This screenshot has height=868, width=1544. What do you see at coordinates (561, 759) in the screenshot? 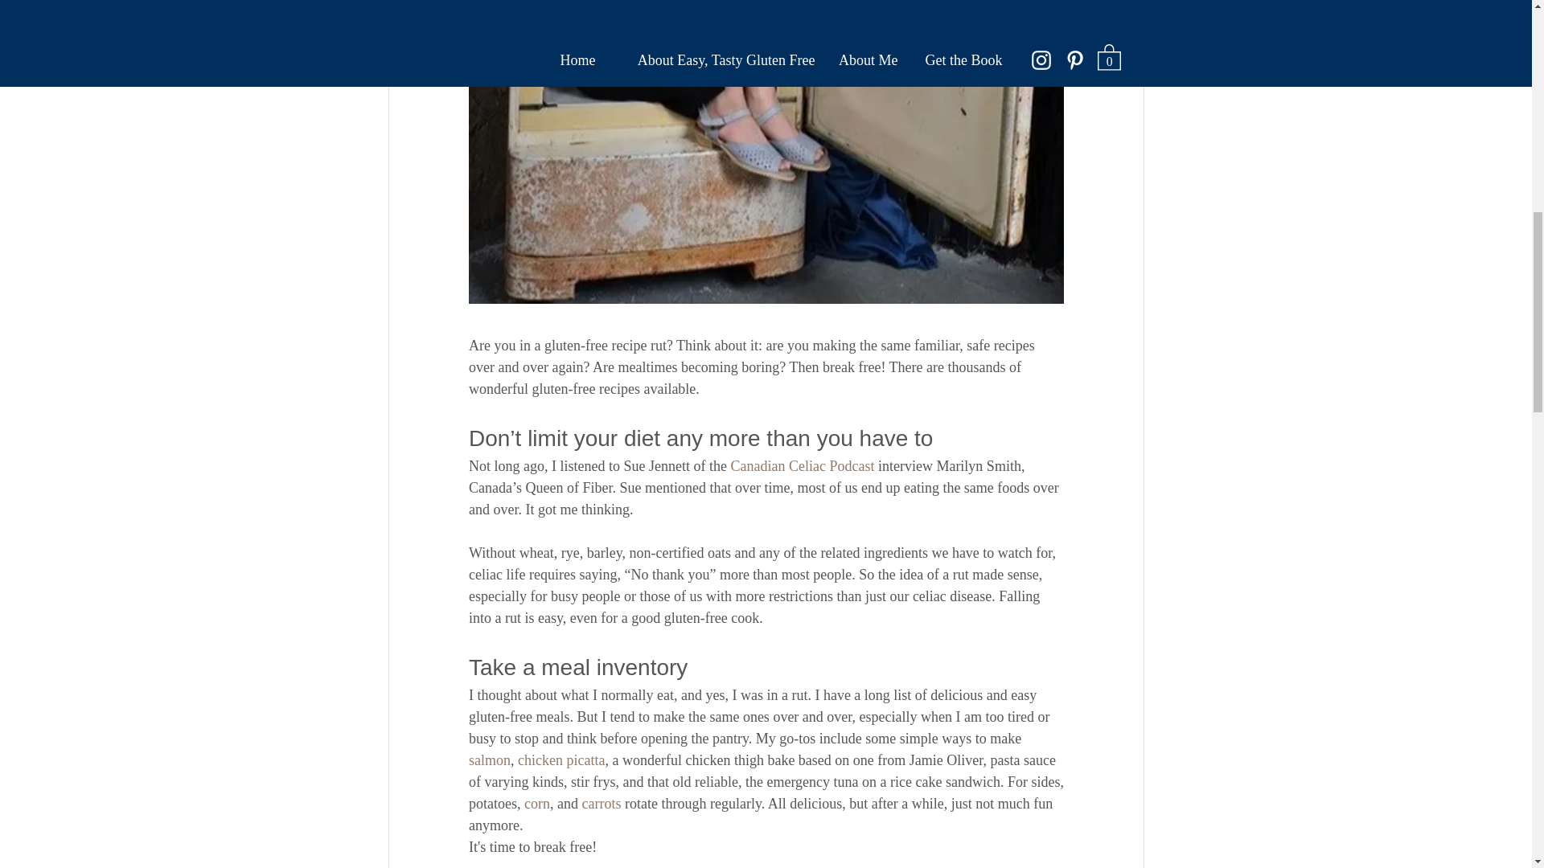
I see `chicken picatta` at bounding box center [561, 759].